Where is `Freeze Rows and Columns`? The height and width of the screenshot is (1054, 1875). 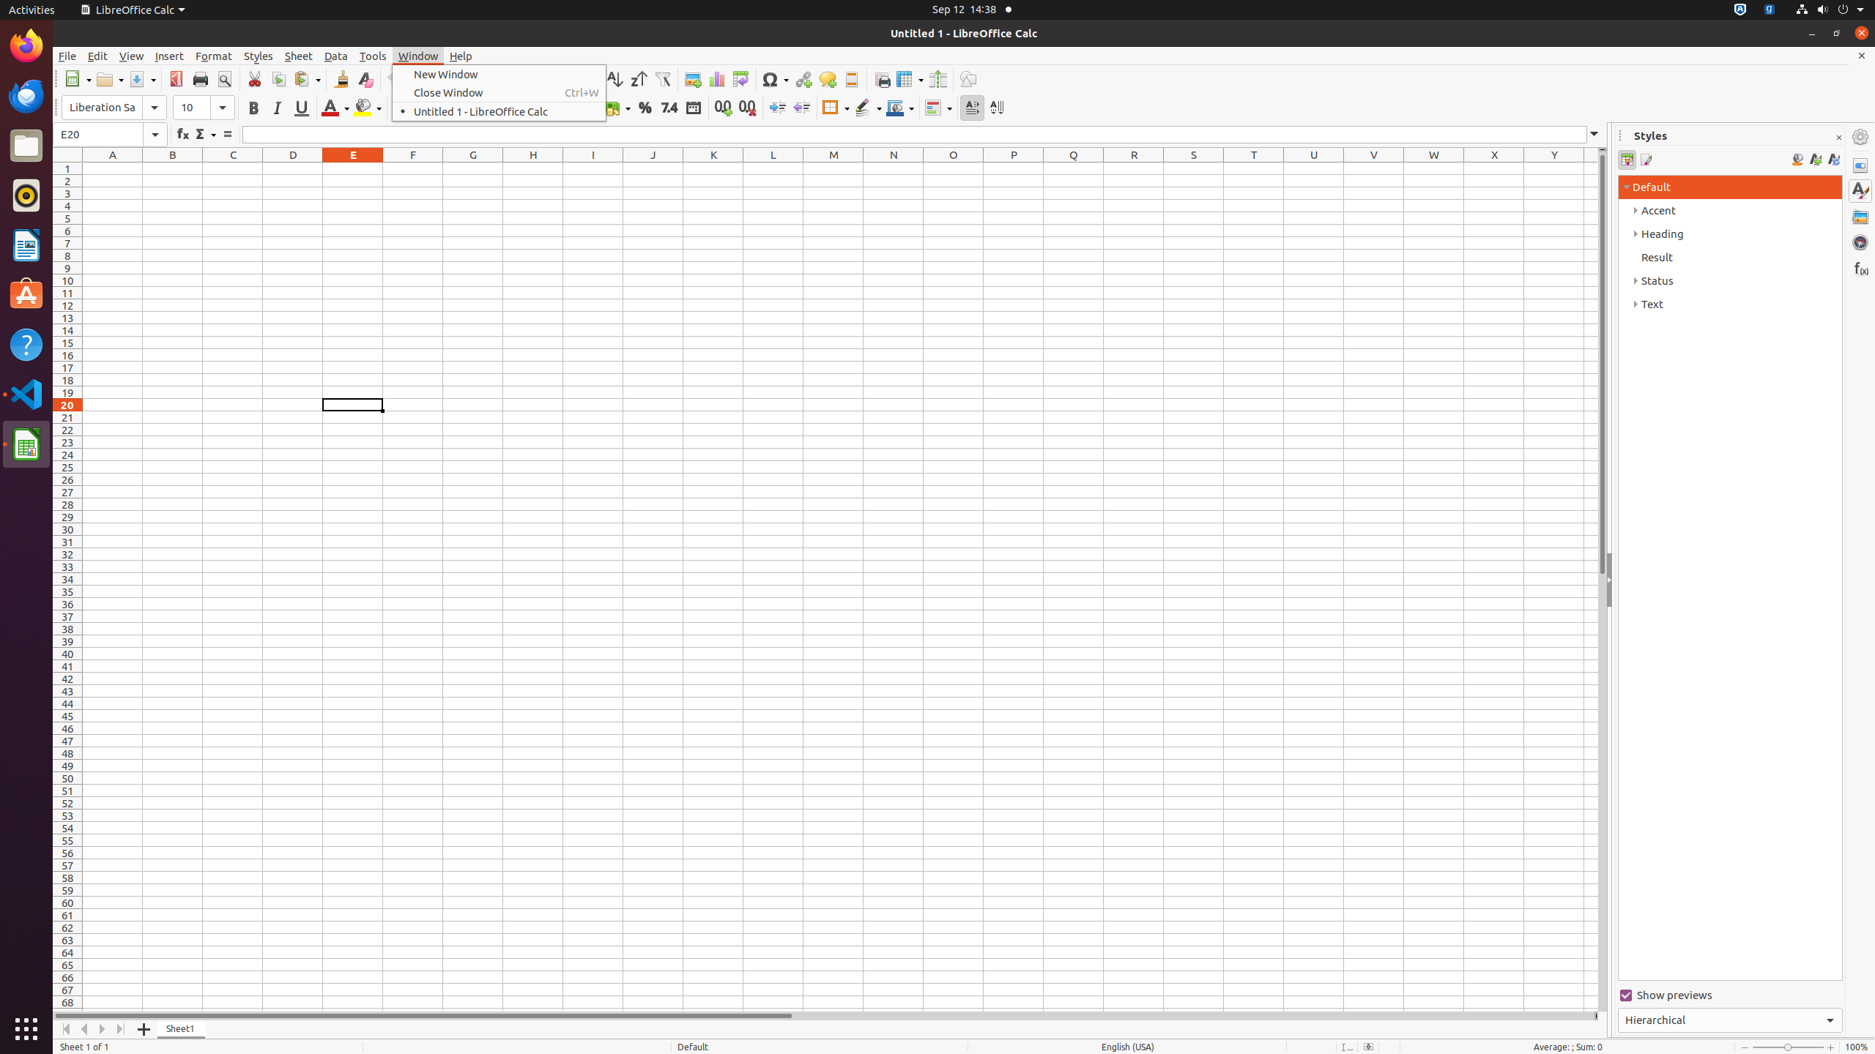
Freeze Rows and Columns is located at coordinates (910, 79).